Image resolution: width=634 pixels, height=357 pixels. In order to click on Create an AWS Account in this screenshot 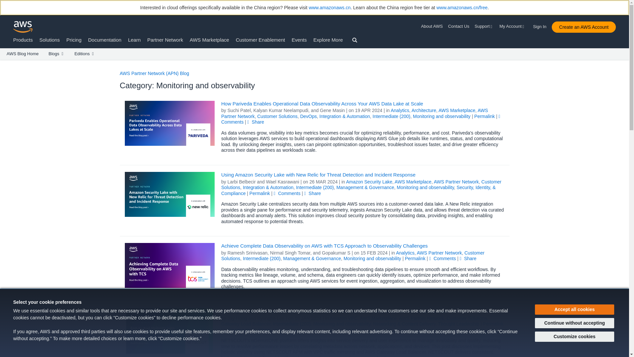, I will do `click(583, 27)`.